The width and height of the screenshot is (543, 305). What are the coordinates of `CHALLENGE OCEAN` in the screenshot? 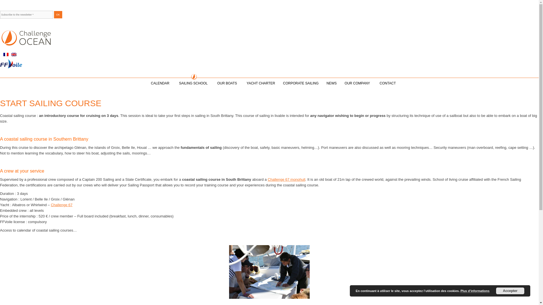 It's located at (26, 45).